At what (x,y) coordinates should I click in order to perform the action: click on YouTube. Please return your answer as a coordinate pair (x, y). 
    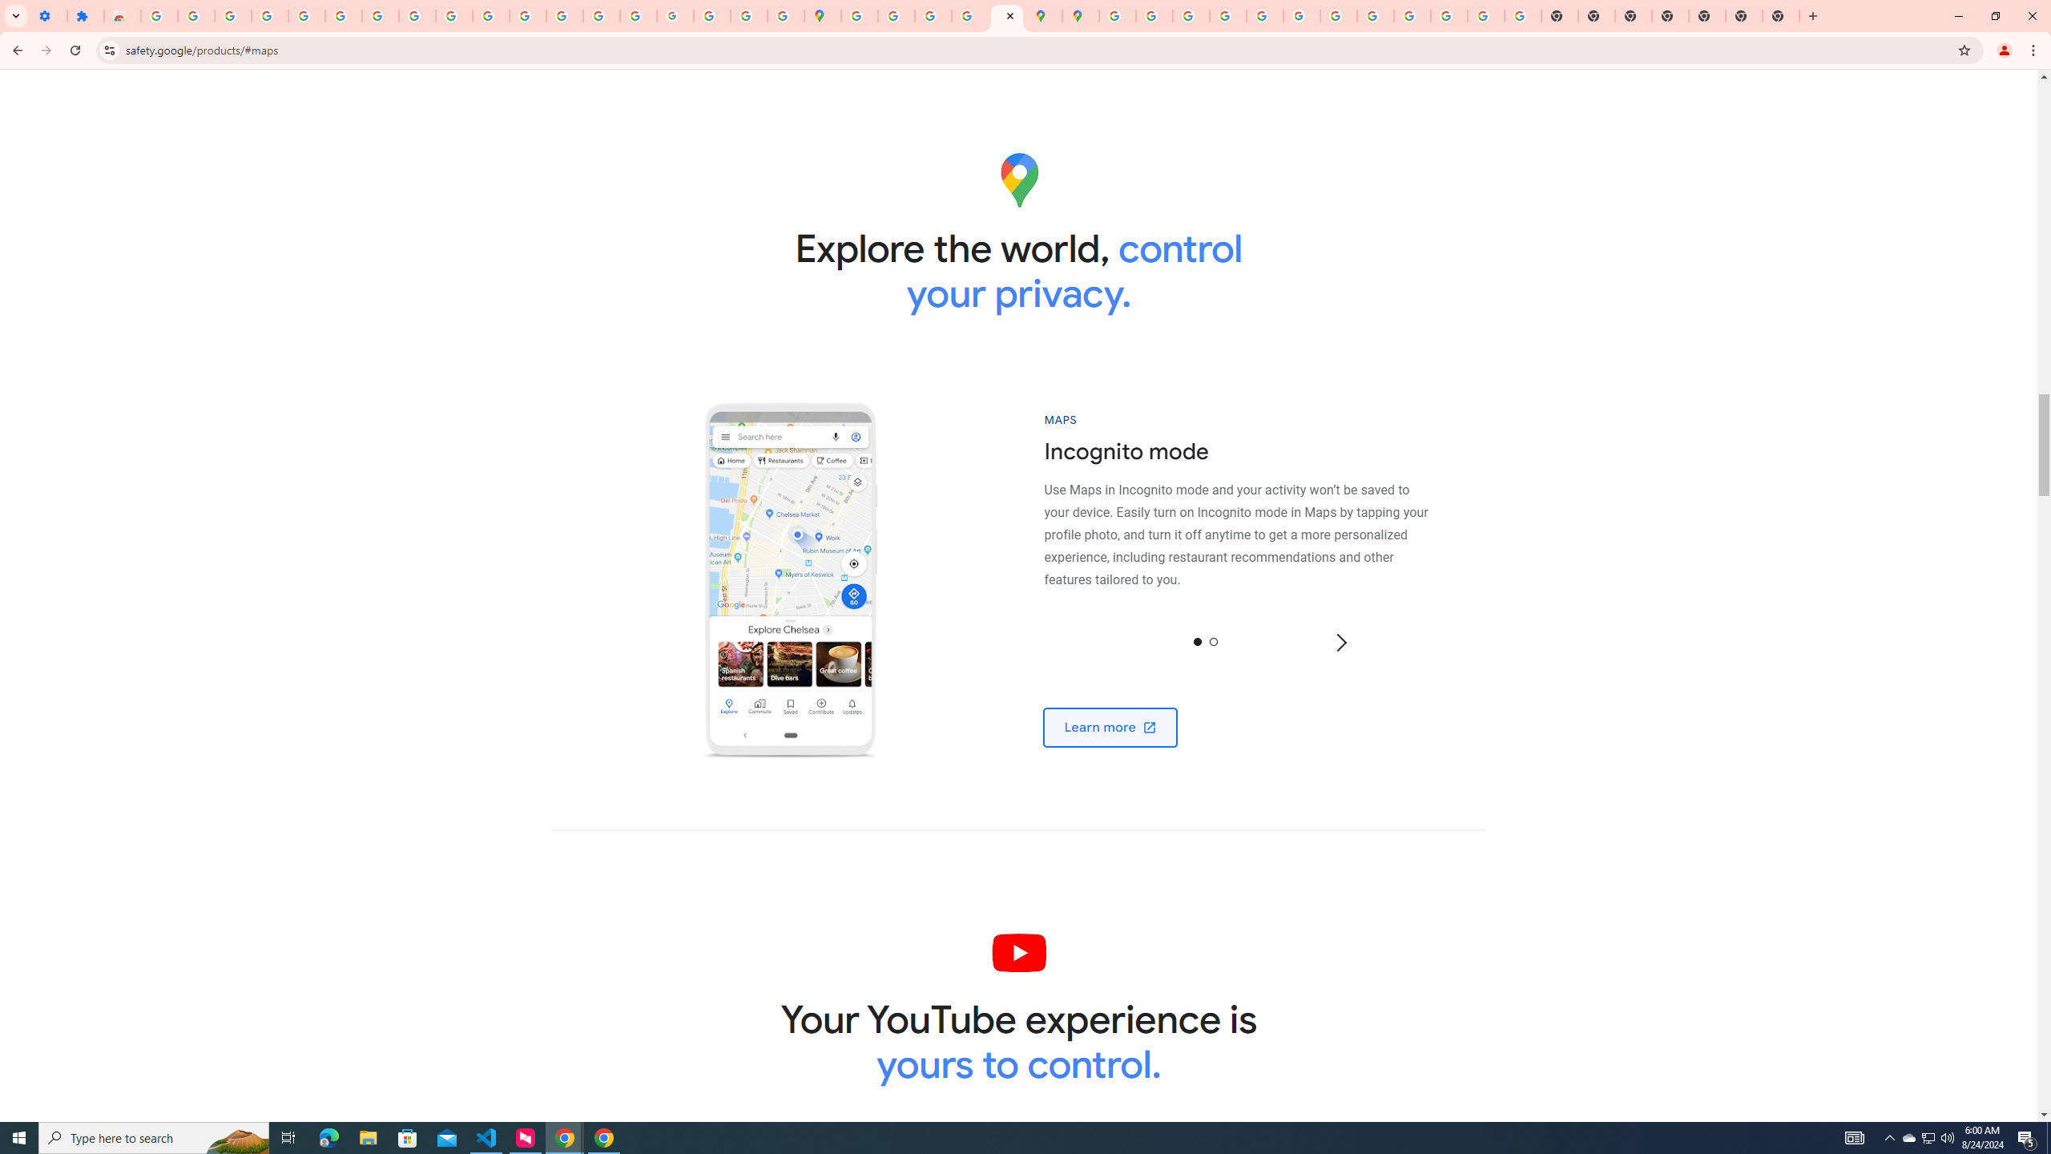
    Looking at the image, I should click on (1338, 16).